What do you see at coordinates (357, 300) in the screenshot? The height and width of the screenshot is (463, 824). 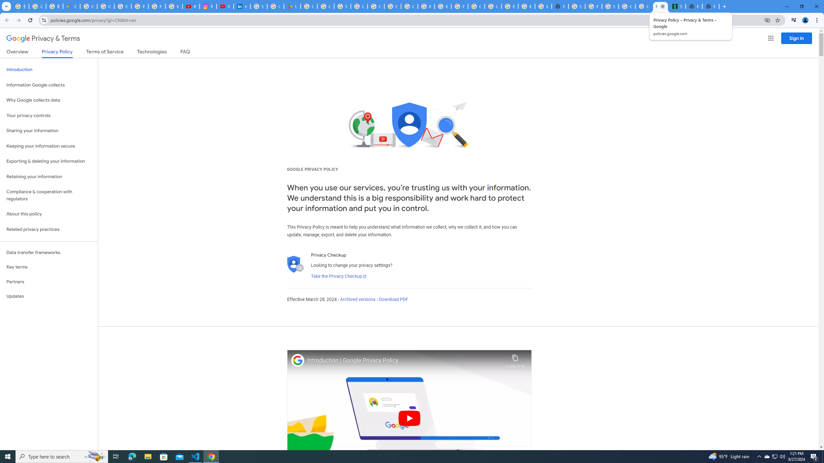 I see `Archived versions` at bounding box center [357, 300].